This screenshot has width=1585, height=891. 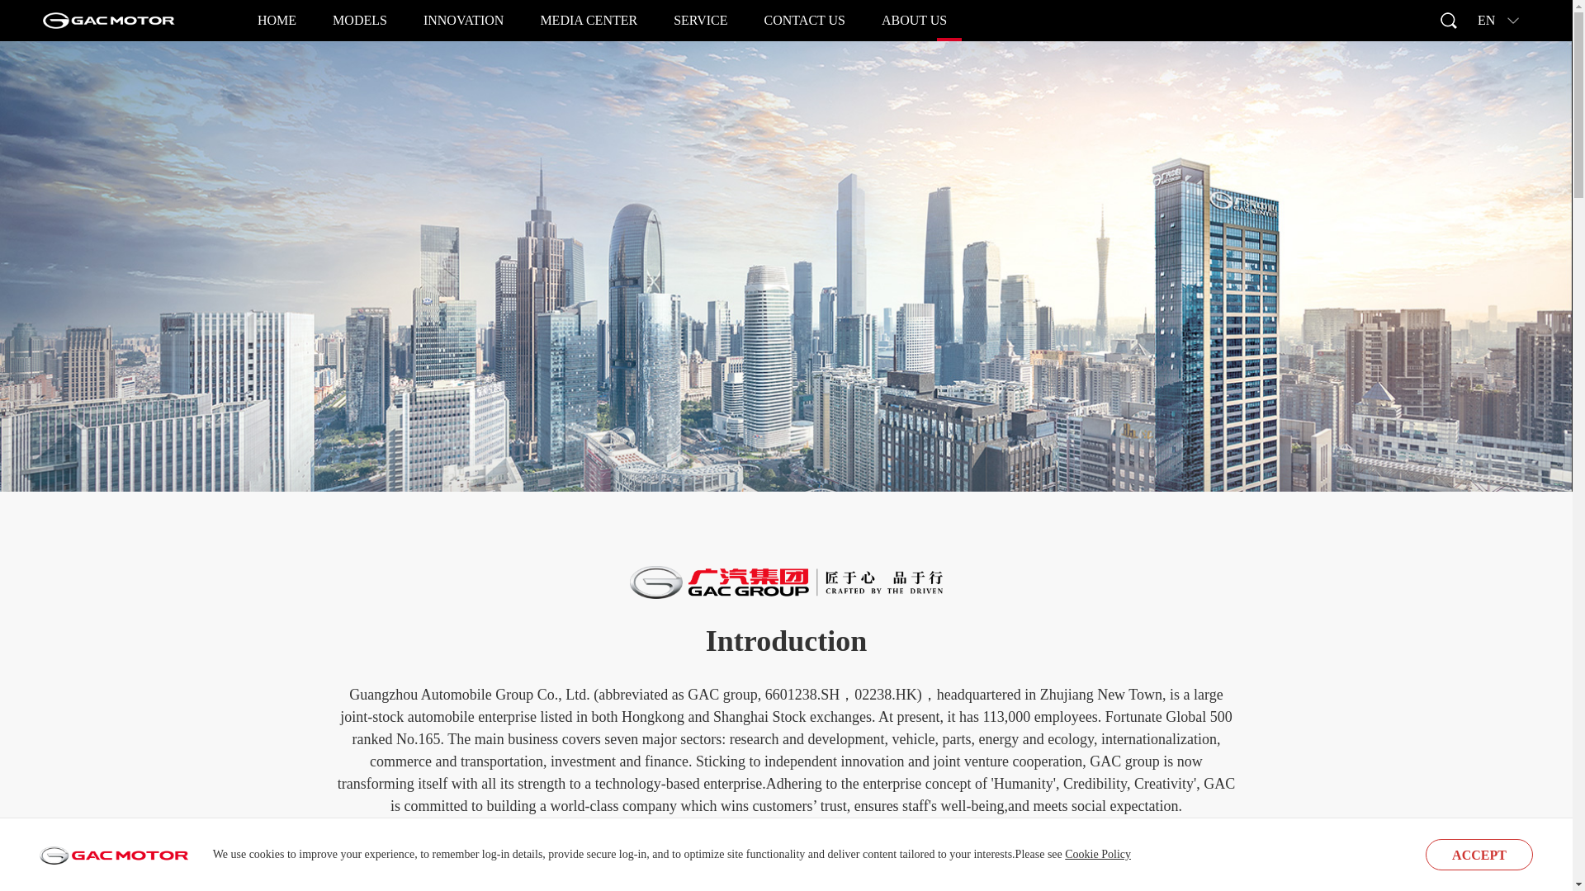 What do you see at coordinates (700, 20) in the screenshot?
I see `SERVICE` at bounding box center [700, 20].